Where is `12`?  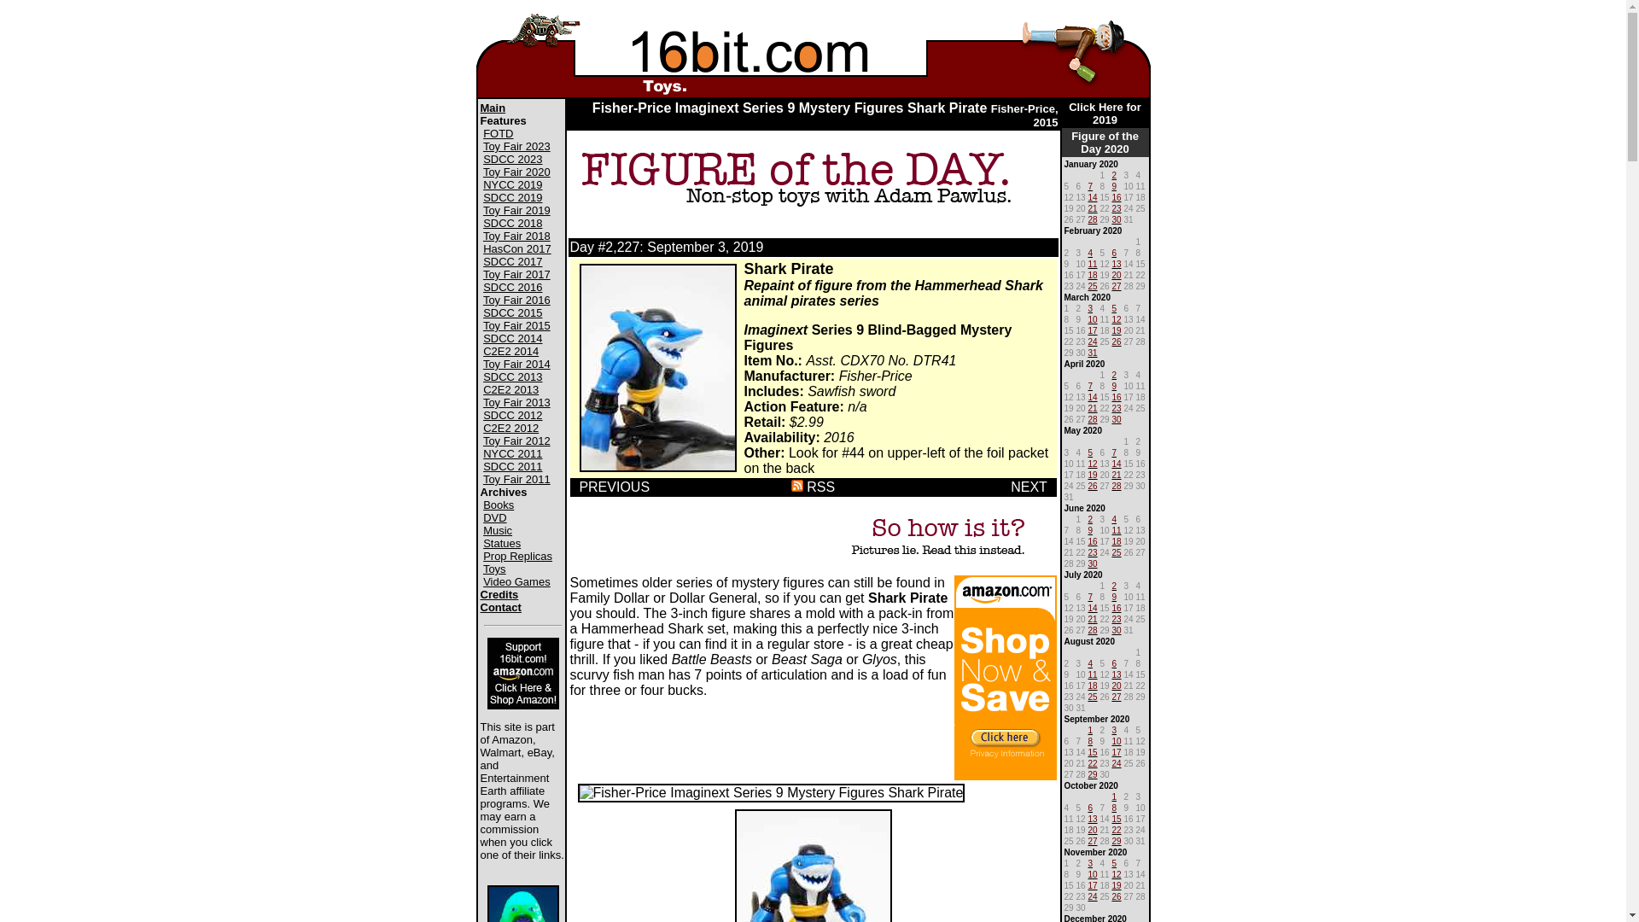
12 is located at coordinates (1117, 318).